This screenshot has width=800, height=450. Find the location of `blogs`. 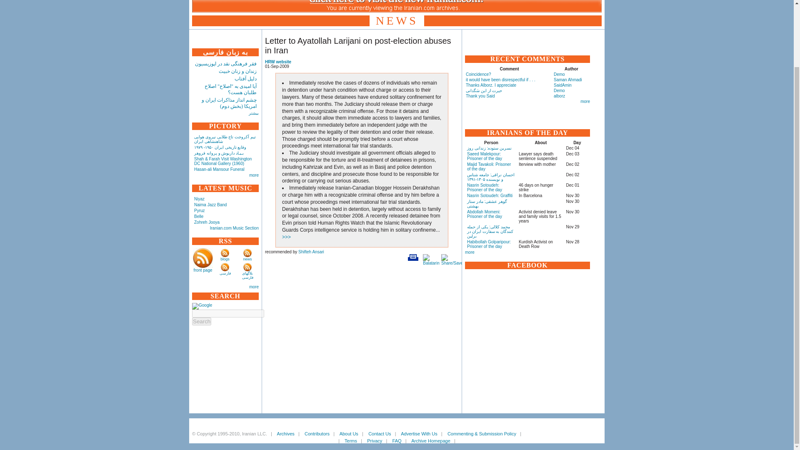

blogs is located at coordinates (225, 259).